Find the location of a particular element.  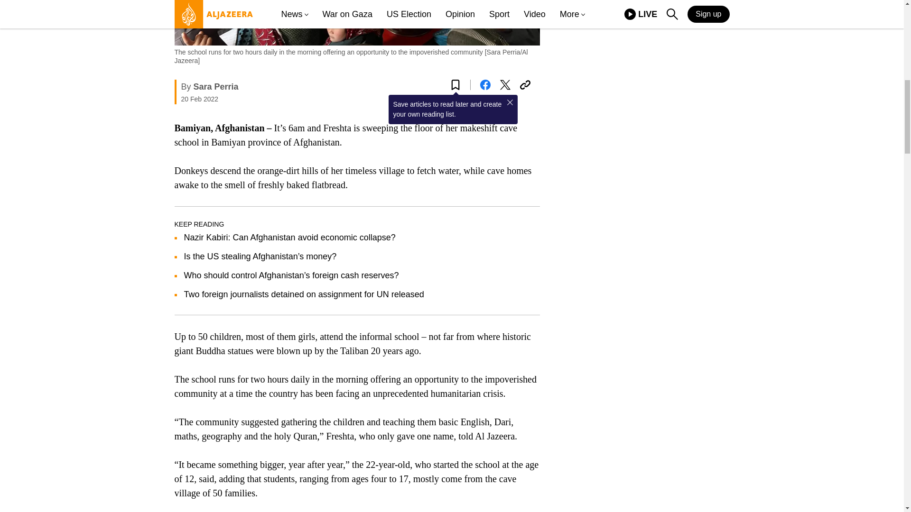

Close Tooltip is located at coordinates (510, 102).